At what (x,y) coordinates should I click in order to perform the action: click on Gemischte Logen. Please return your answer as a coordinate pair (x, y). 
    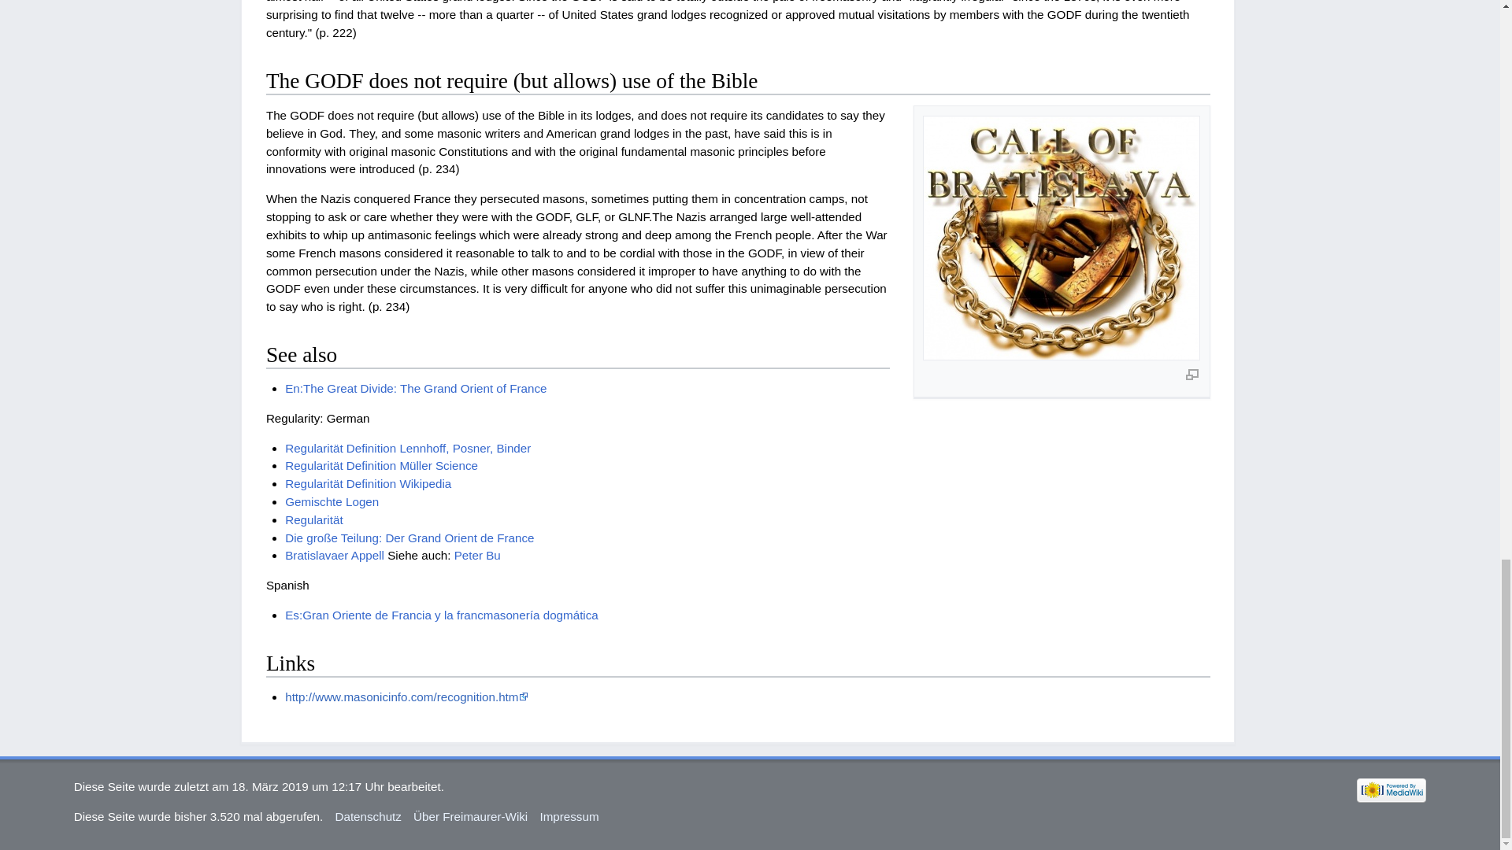
    Looking at the image, I should click on (332, 501).